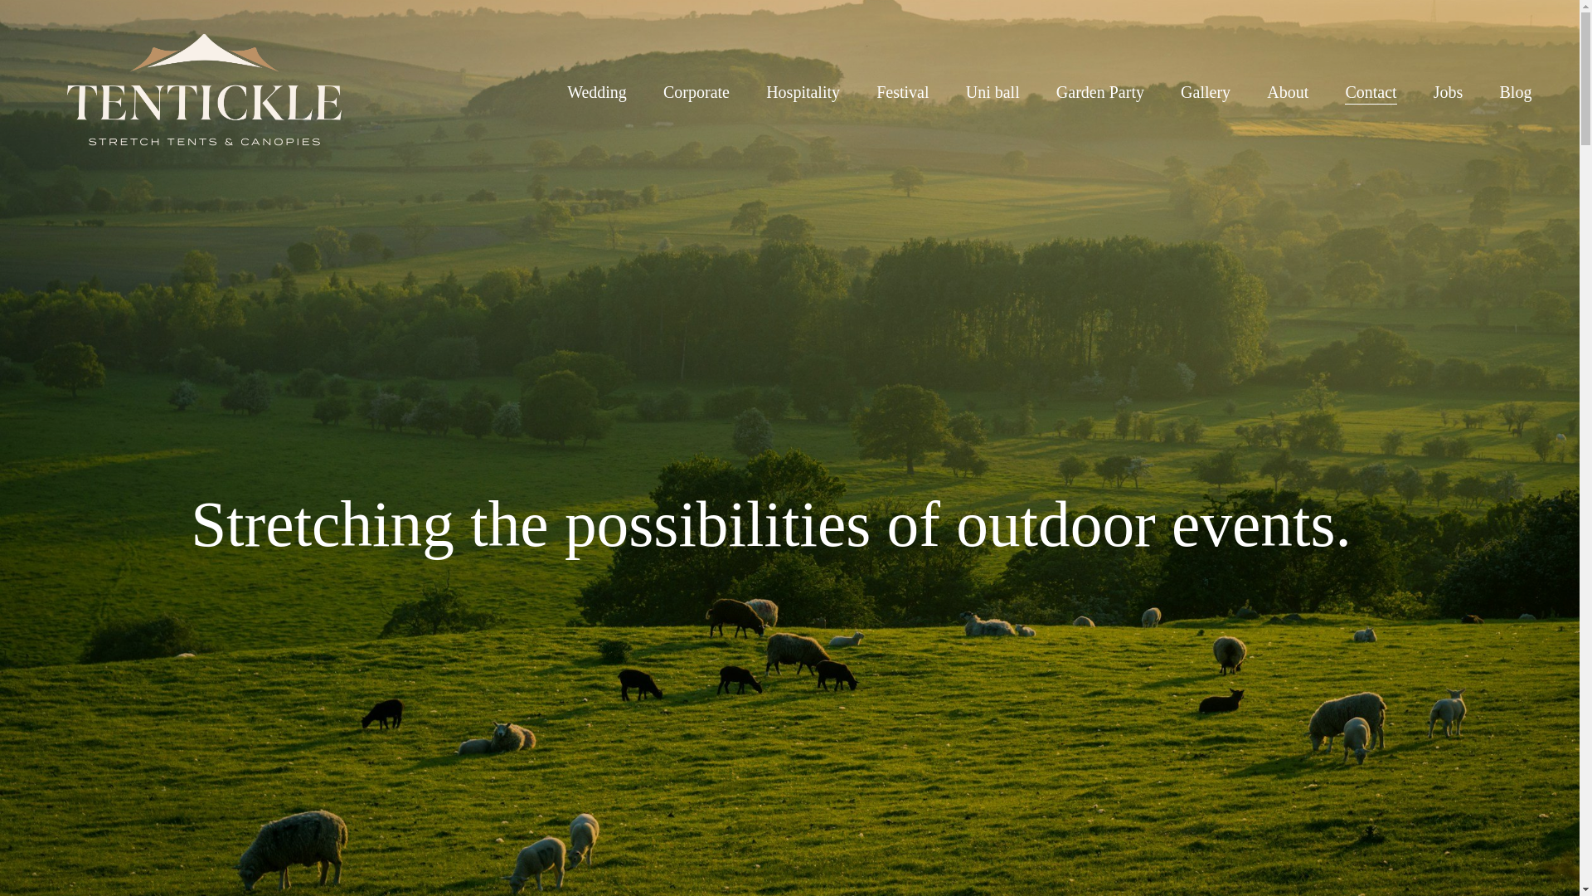  Describe the element at coordinates (1516, 91) in the screenshot. I see `Blog` at that location.